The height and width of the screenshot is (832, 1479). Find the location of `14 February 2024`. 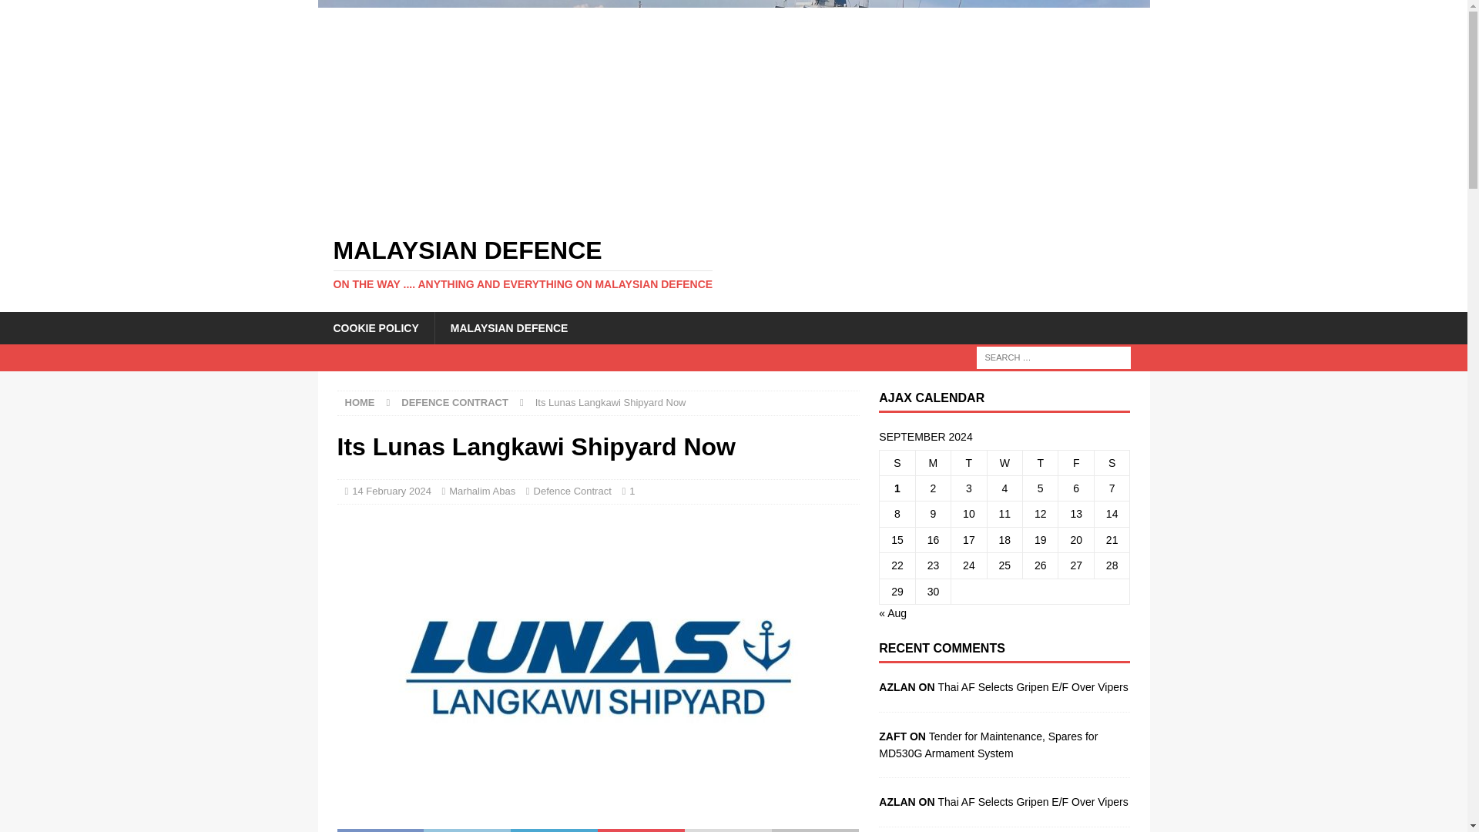

14 February 2024 is located at coordinates (391, 490).